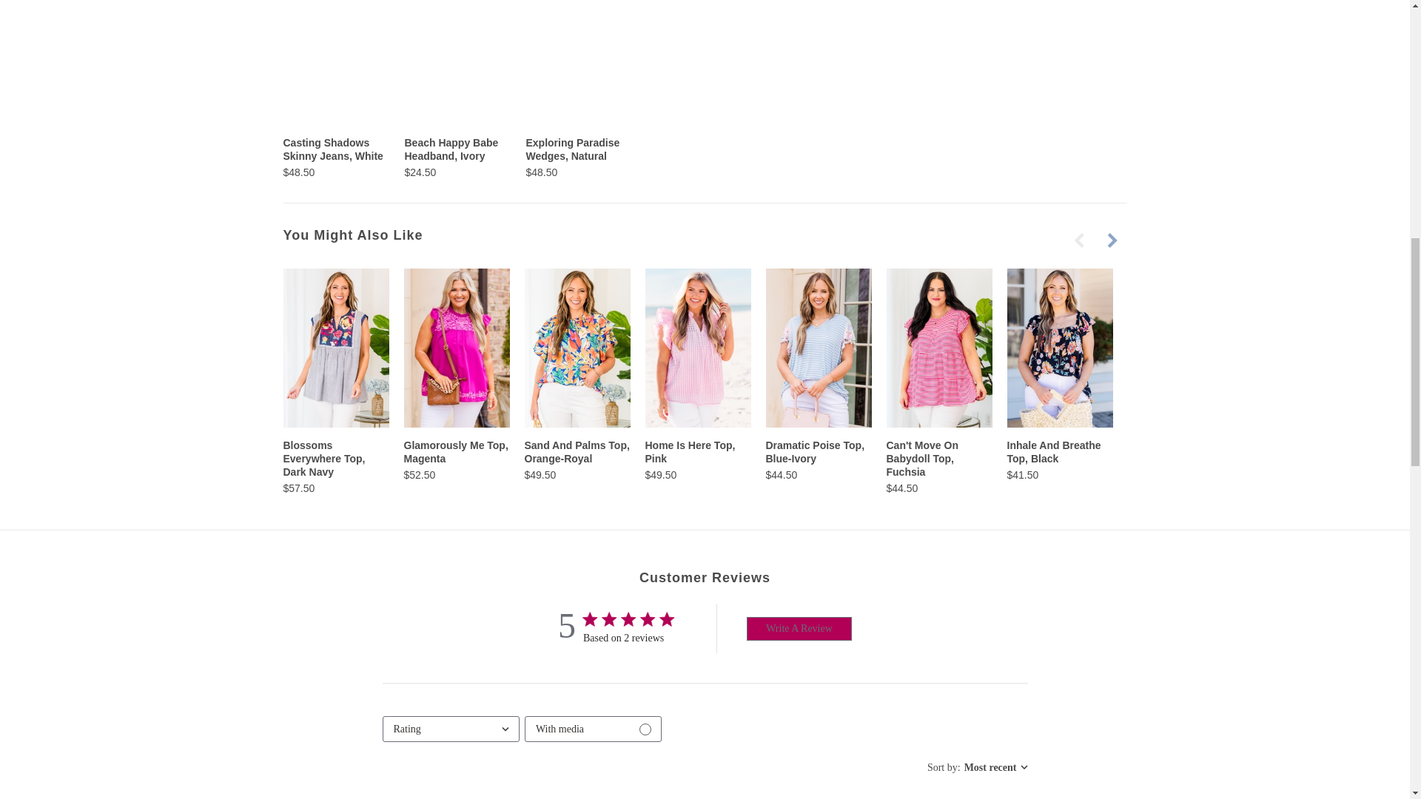 The image size is (1421, 799). I want to click on Go to product Can't Move On Babydoll Top, Fuchsia, so click(939, 466).